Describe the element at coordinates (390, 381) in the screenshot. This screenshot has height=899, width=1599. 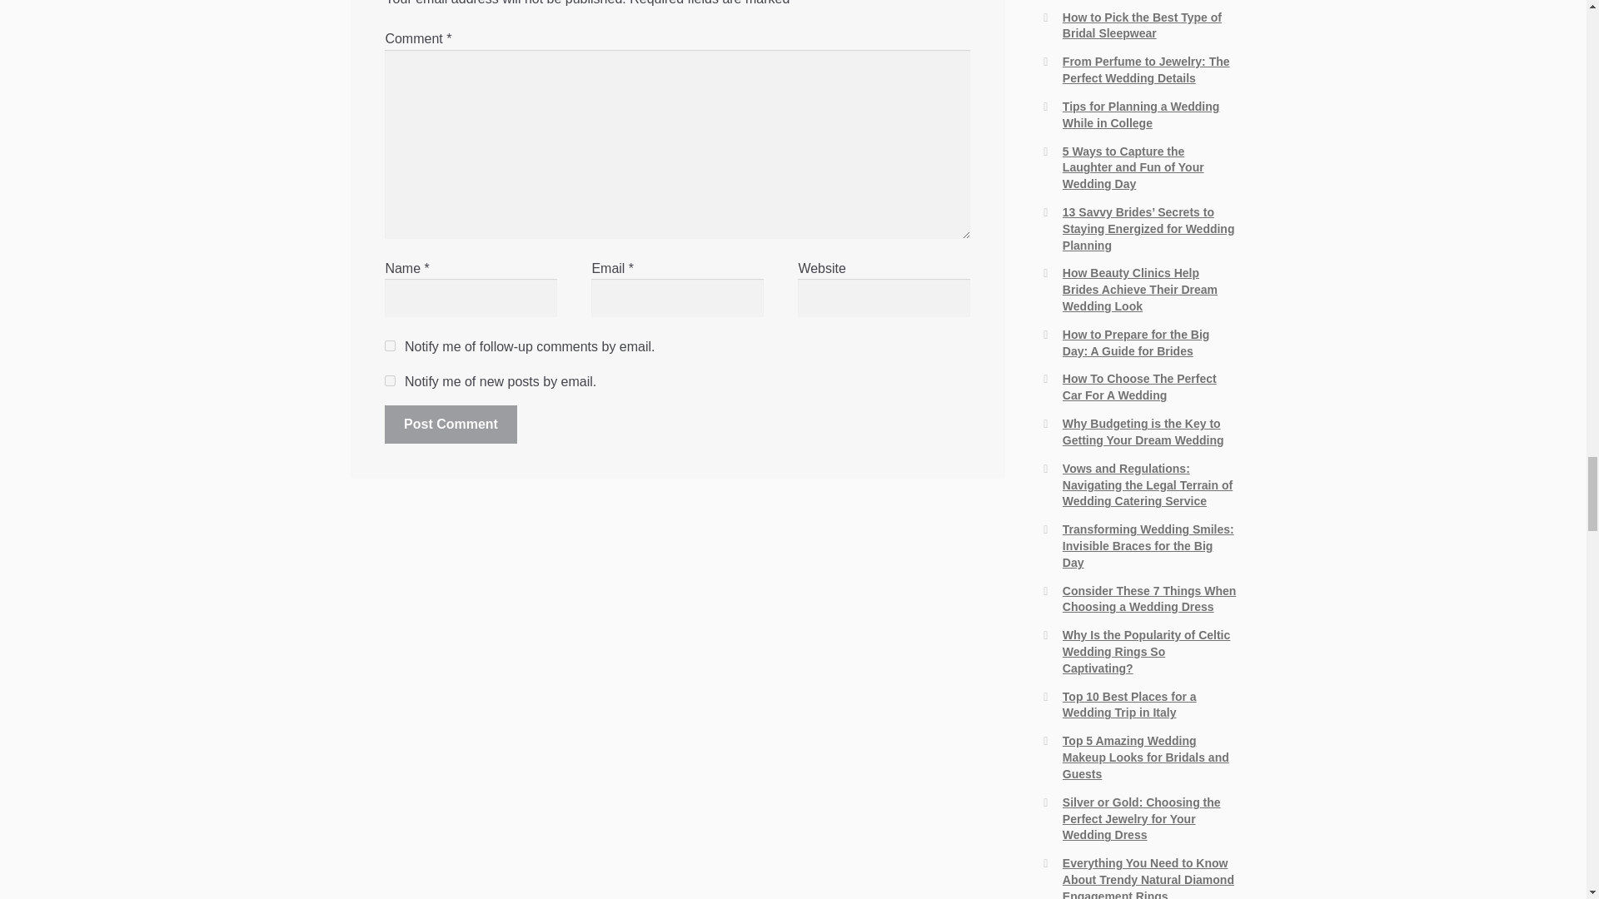
I see `subscribe` at that location.